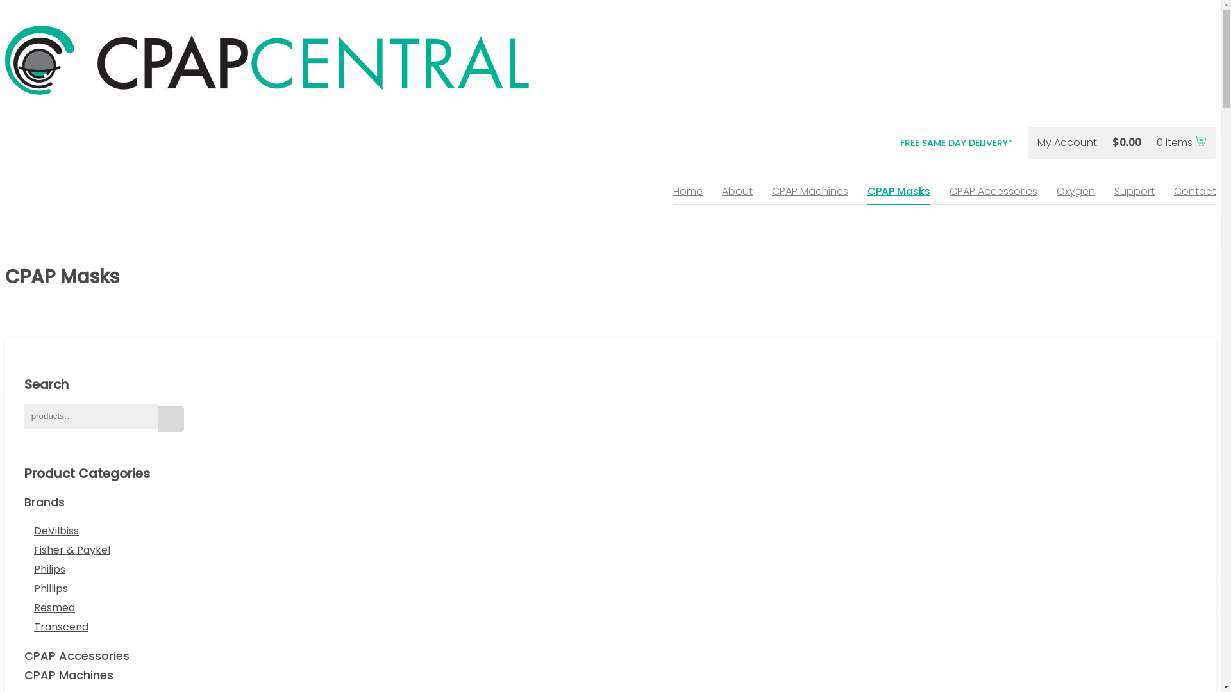  Describe the element at coordinates (1127, 142) in the screenshot. I see `$0.00` at that location.